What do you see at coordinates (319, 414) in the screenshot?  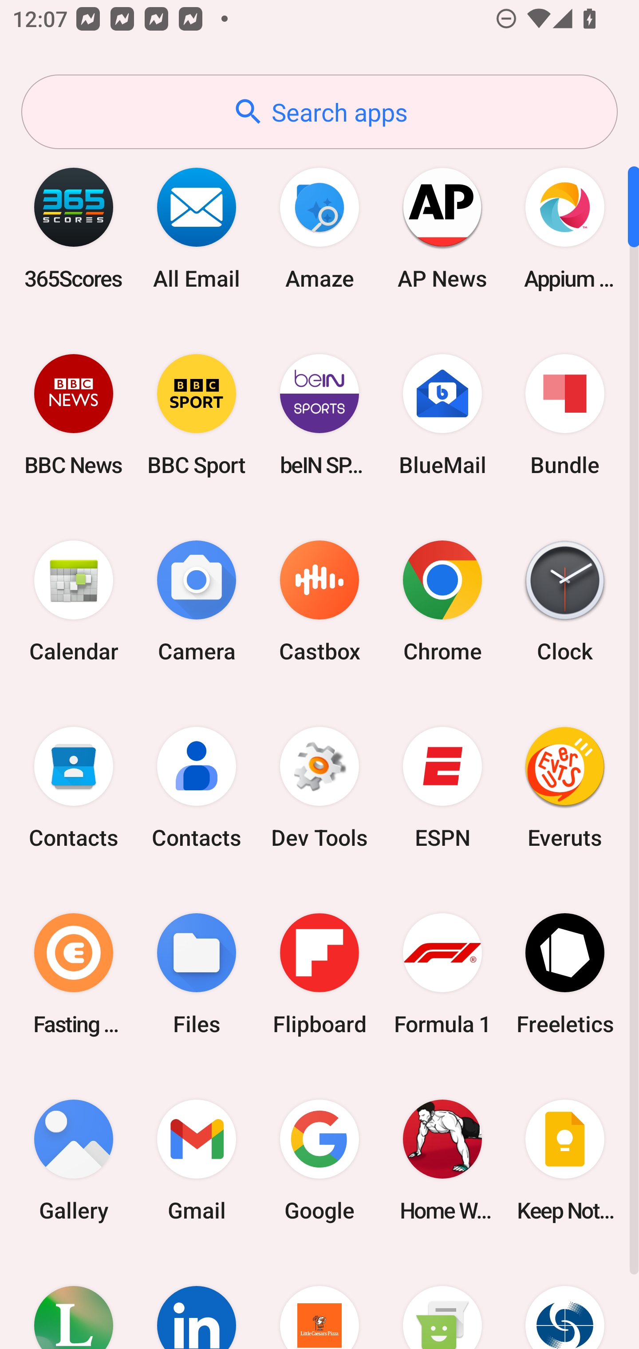 I see `beIN SPORTS` at bounding box center [319, 414].